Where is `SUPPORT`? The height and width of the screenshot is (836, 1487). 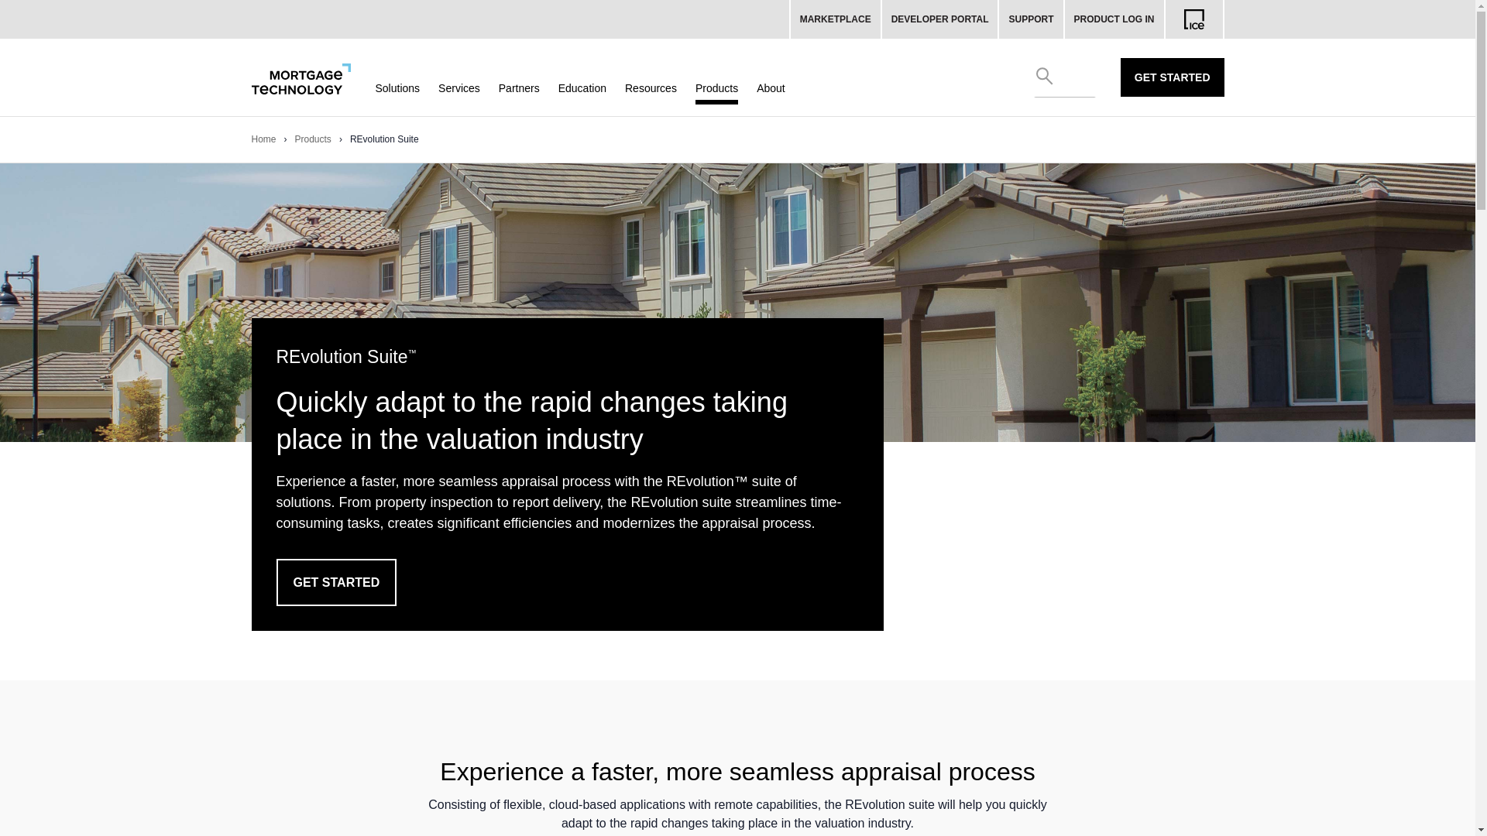 SUPPORT is located at coordinates (1032, 19).